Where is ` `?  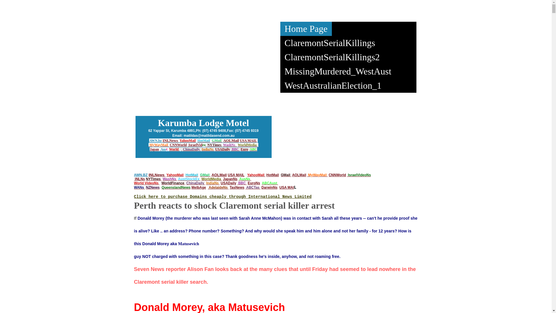
  is located at coordinates (182, 149).